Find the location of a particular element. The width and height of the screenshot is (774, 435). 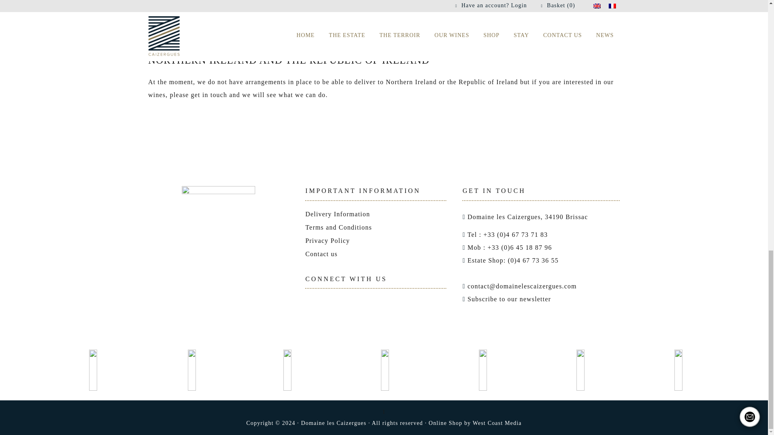

Contact us is located at coordinates (321, 254).